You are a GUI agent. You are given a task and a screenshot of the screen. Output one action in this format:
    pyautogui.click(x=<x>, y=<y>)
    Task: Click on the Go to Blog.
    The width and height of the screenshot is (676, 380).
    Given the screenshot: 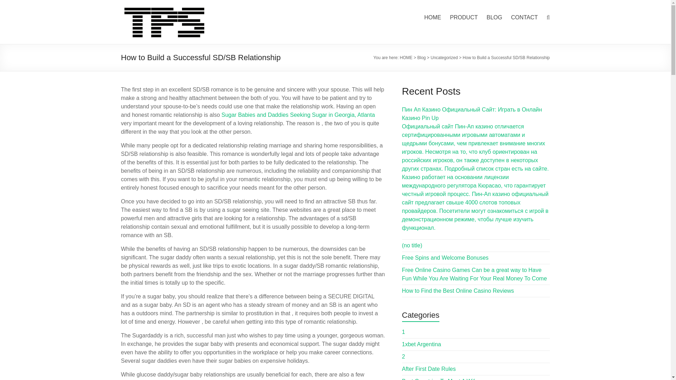 What is the action you would take?
    pyautogui.click(x=421, y=57)
    